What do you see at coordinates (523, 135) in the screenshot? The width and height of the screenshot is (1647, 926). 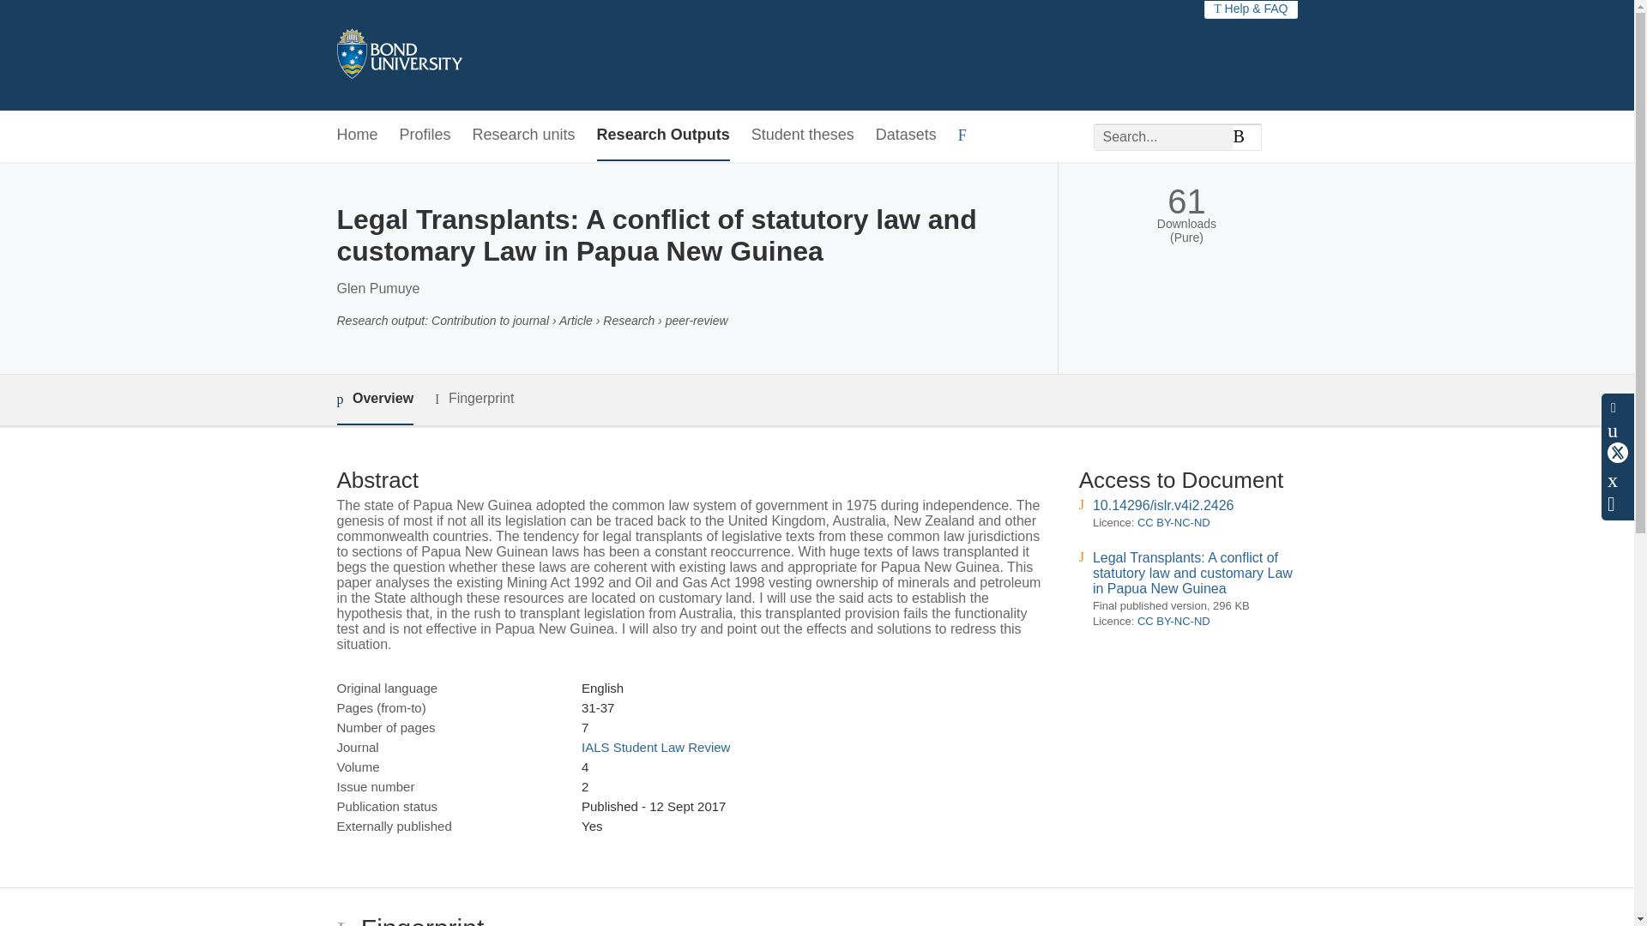 I see `Research units` at bounding box center [523, 135].